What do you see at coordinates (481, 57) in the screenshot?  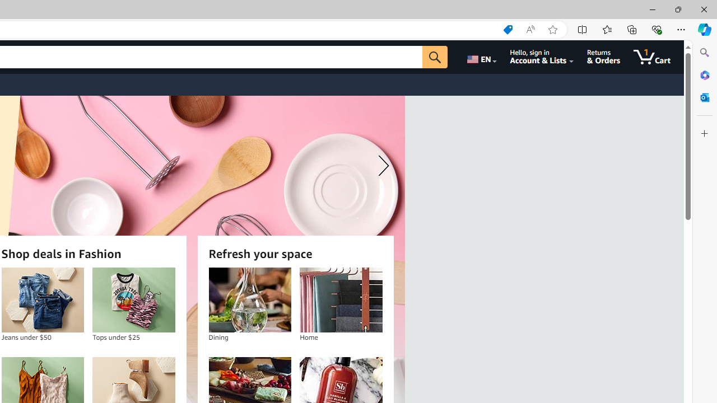 I see `Choose a language for shopping.` at bounding box center [481, 57].